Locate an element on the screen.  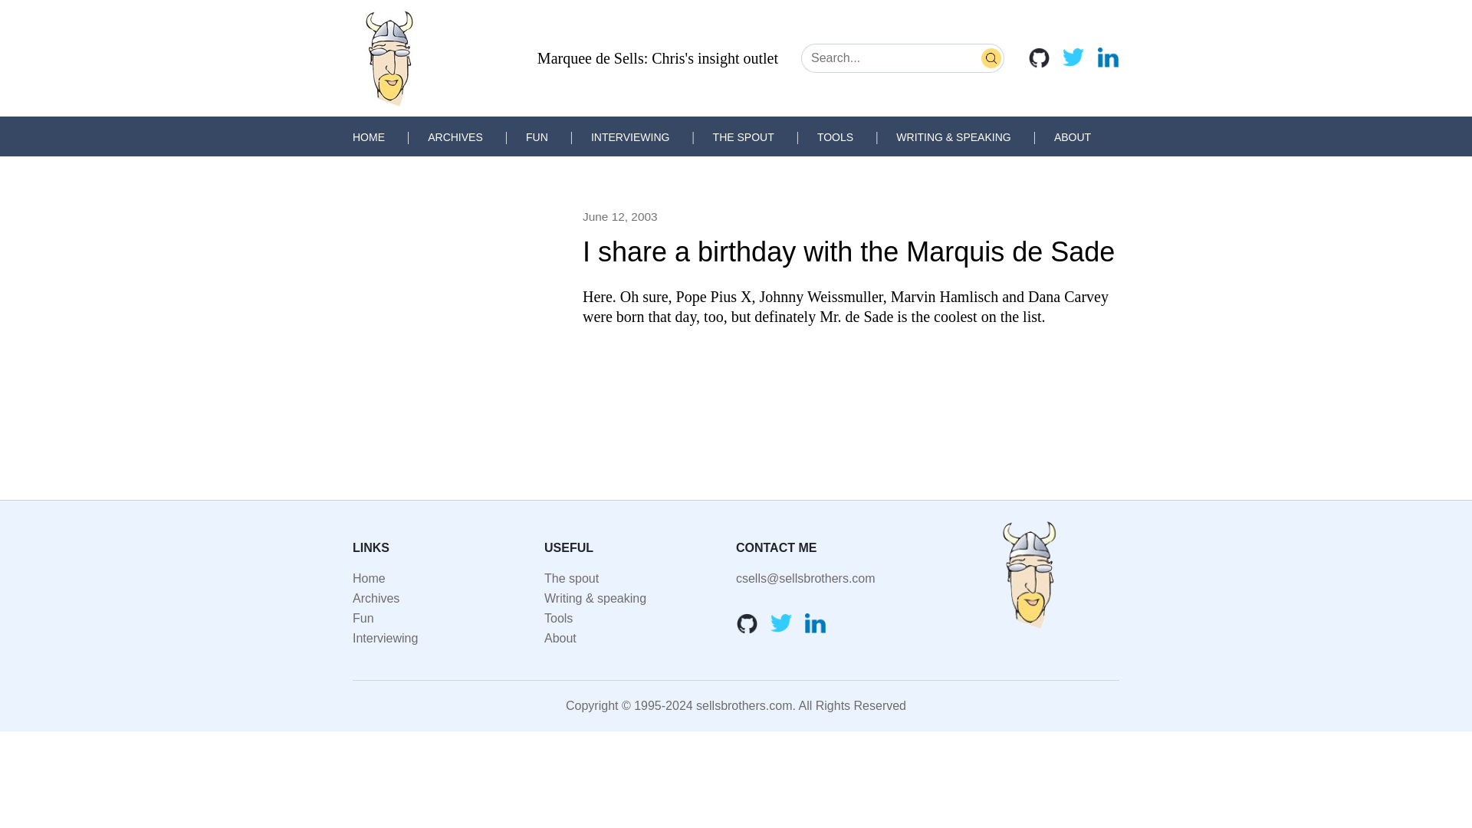
THE SPOUT is located at coordinates (743, 136).